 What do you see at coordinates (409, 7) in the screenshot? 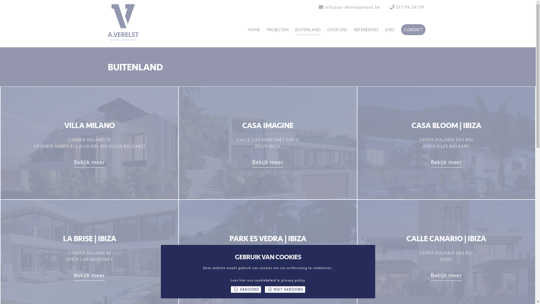
I see `011/96.54.09` at bounding box center [409, 7].